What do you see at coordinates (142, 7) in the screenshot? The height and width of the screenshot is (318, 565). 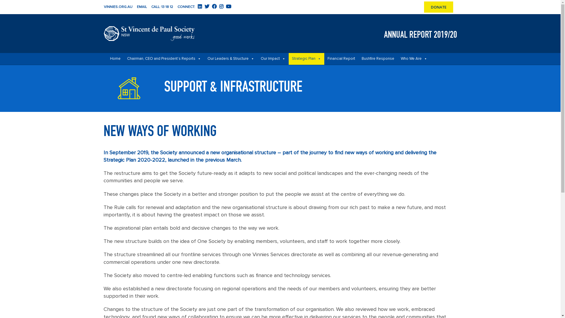 I see `EMAIL` at bounding box center [142, 7].